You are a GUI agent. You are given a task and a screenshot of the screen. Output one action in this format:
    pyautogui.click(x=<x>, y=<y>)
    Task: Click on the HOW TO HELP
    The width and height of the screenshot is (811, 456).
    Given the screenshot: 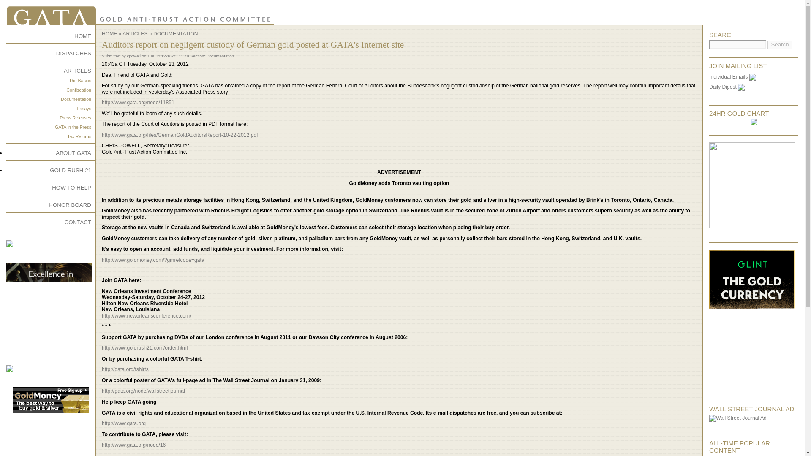 What is the action you would take?
    pyautogui.click(x=71, y=187)
    